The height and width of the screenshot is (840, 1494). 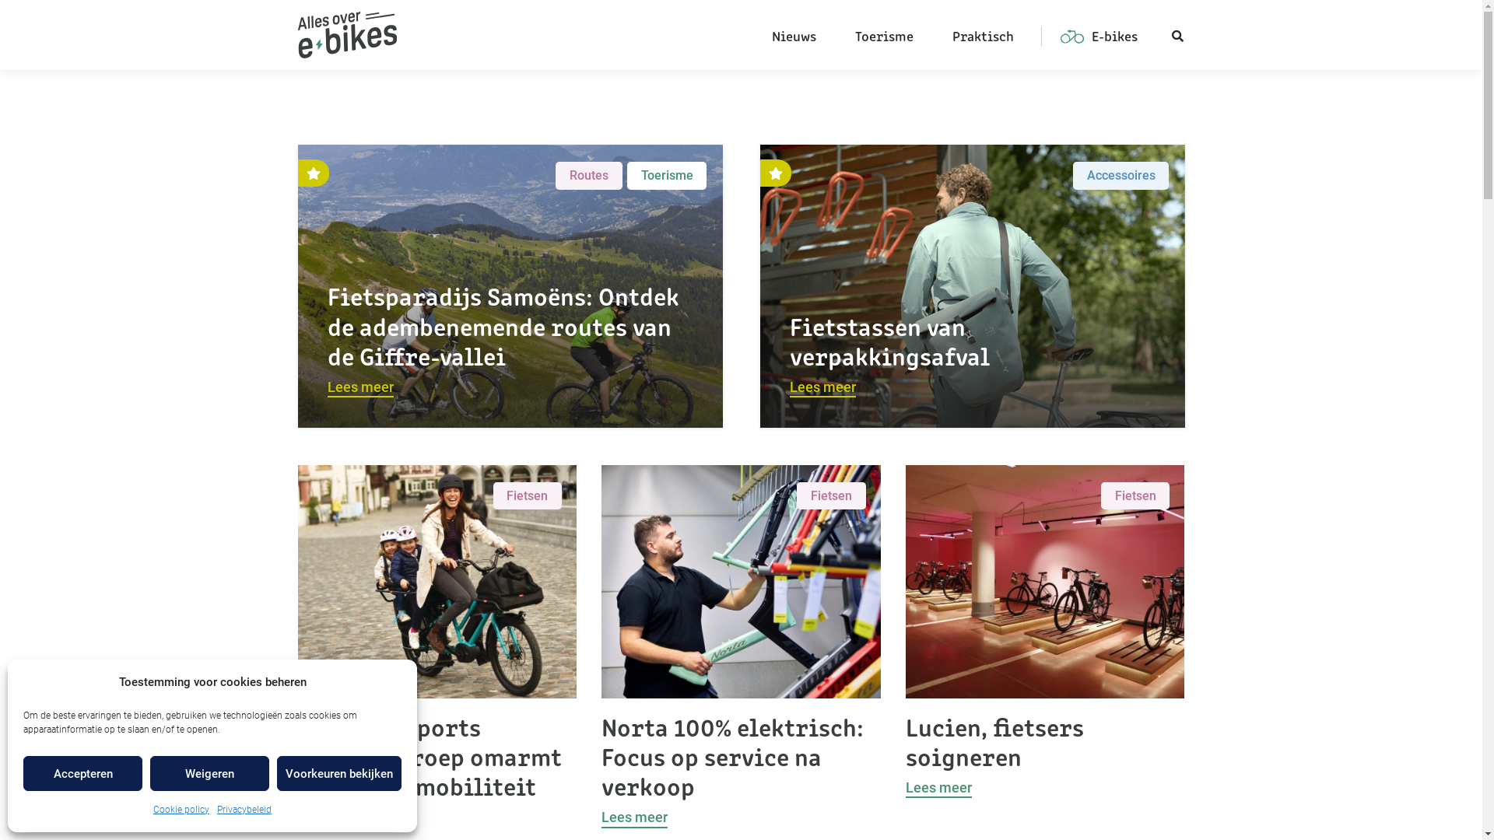 I want to click on Toerisme, so click(x=884, y=35).